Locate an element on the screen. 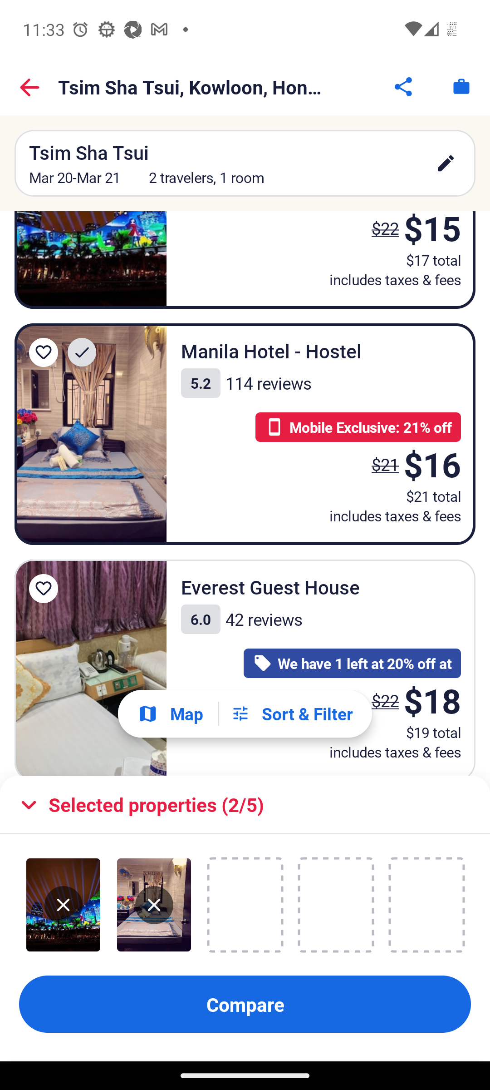 The image size is (490, 1090). Unselect Manila Hotel - Hostel is located at coordinates (154, 905).